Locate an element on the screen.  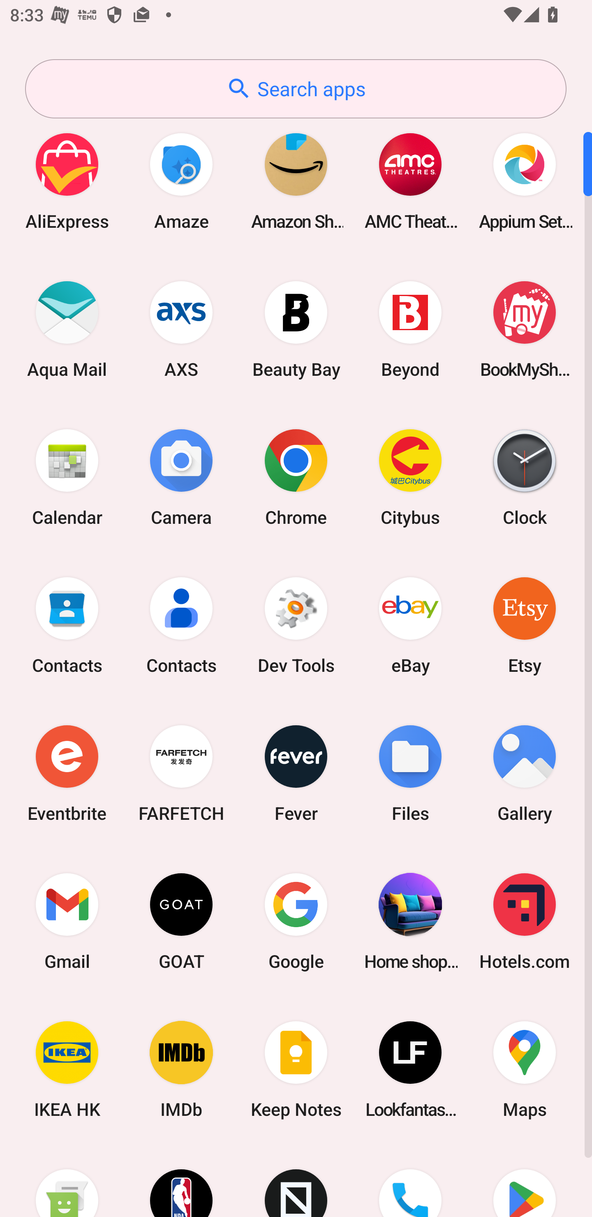
BookMyShow is located at coordinates (525, 329).